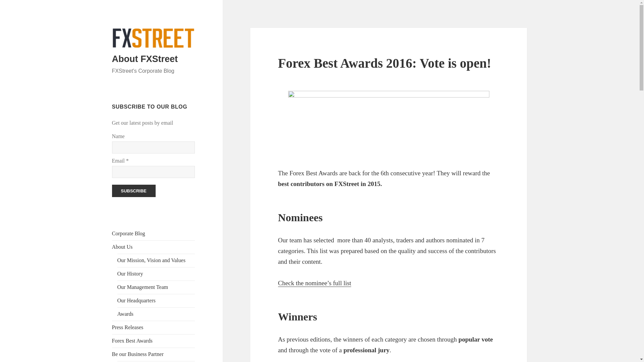 This screenshot has height=362, width=644. I want to click on About Us, so click(122, 247).